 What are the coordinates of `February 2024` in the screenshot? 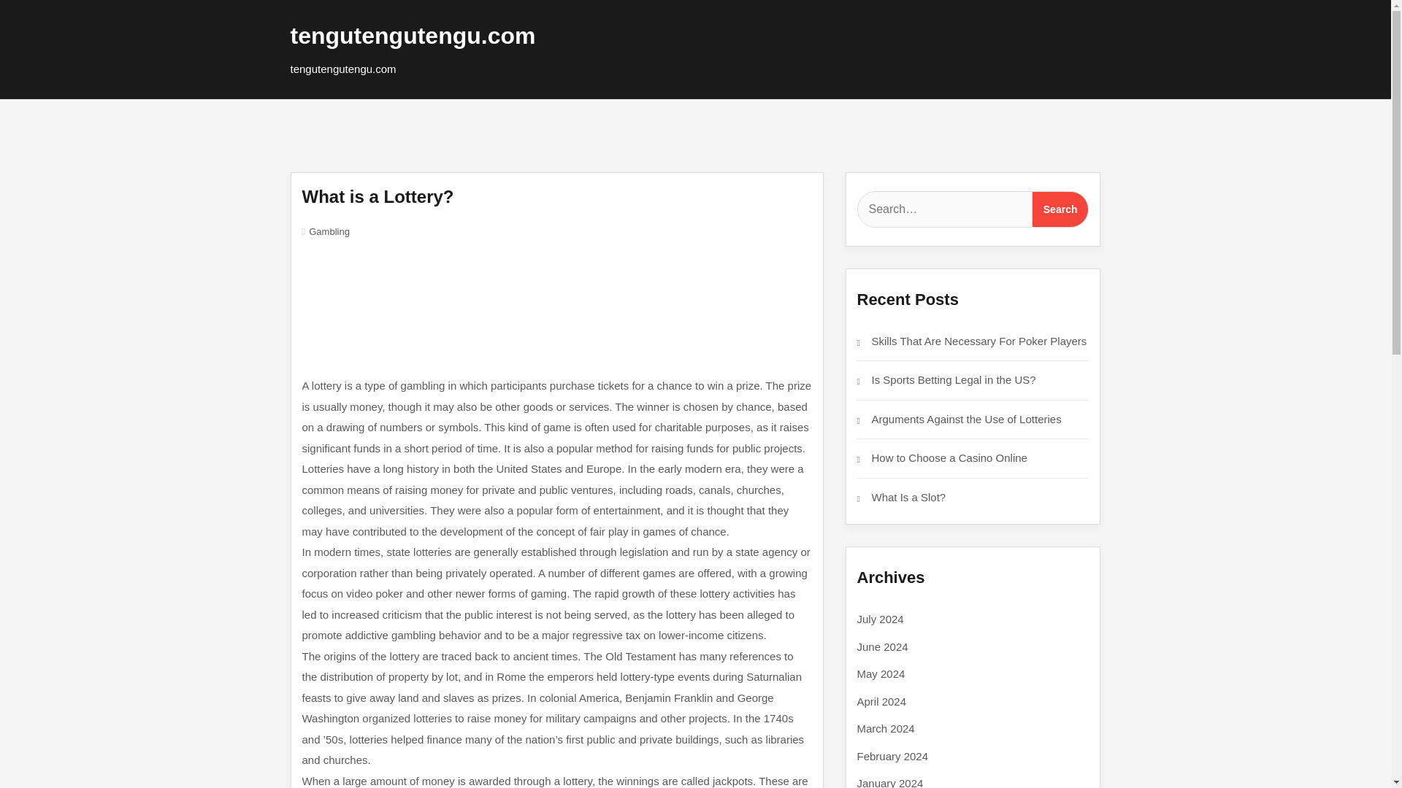 It's located at (892, 756).